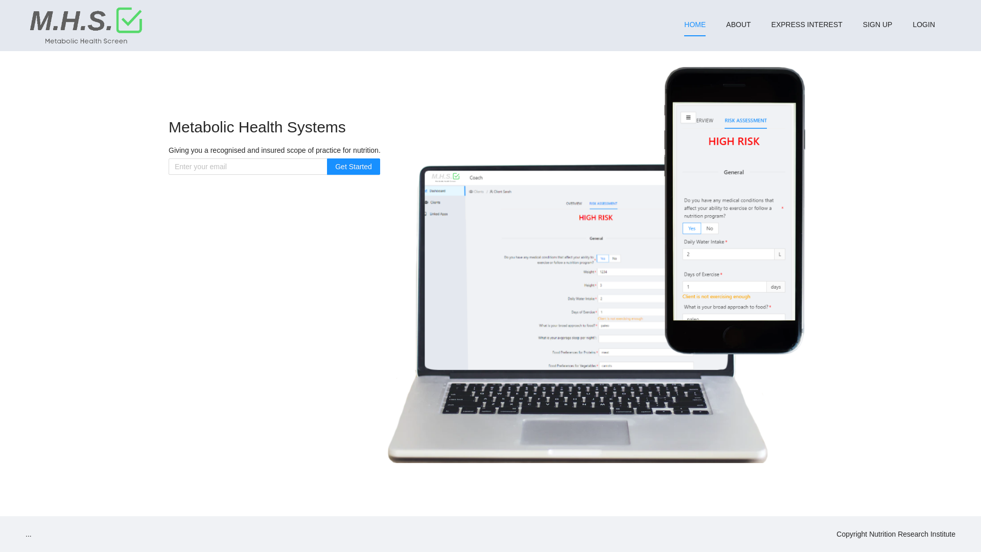 This screenshot has height=552, width=981. Describe the element at coordinates (807, 25) in the screenshot. I see `EXPRESS INTEREST` at that location.